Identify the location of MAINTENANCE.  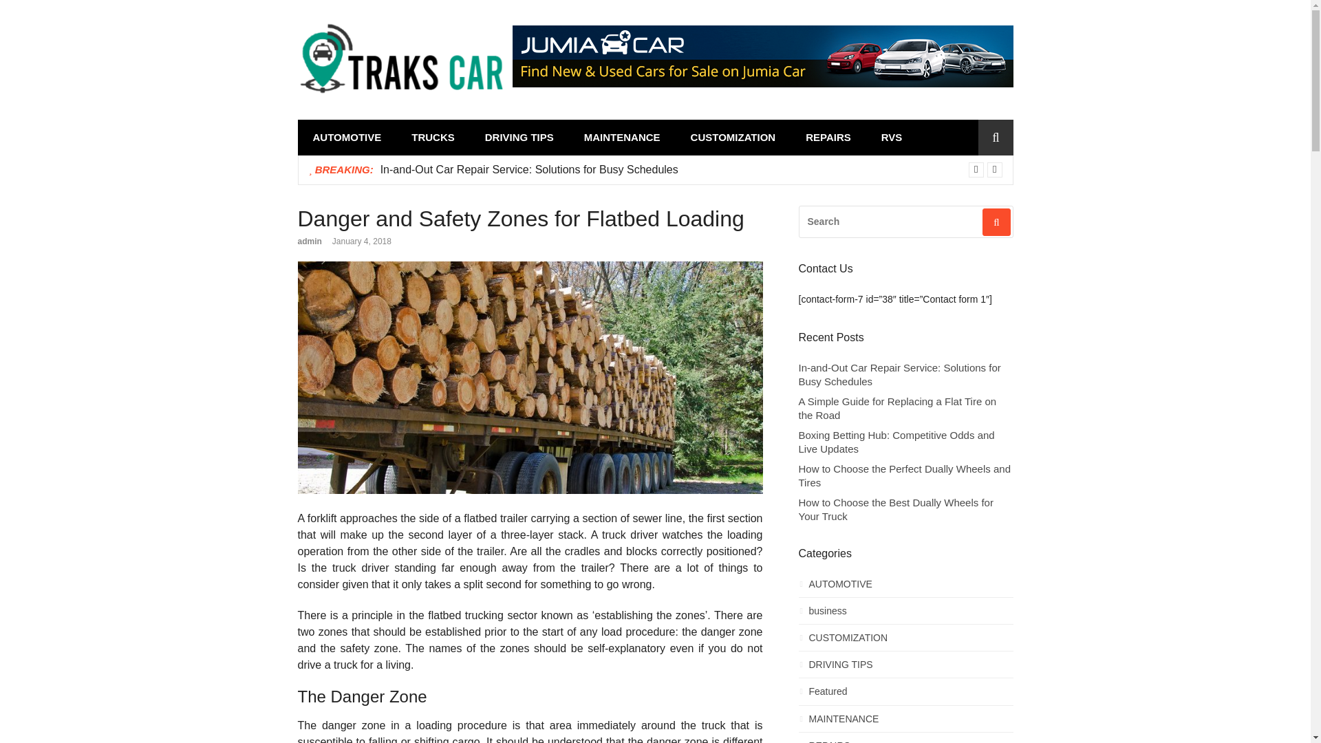
(622, 138).